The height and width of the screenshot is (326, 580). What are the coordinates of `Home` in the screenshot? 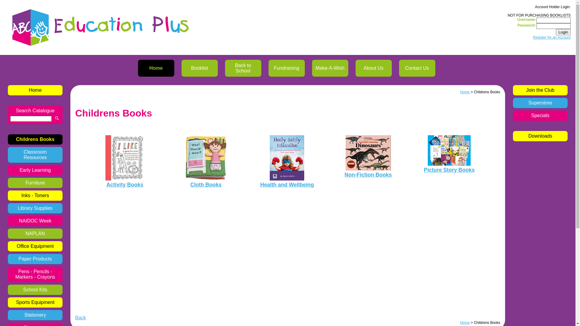 It's located at (156, 68).